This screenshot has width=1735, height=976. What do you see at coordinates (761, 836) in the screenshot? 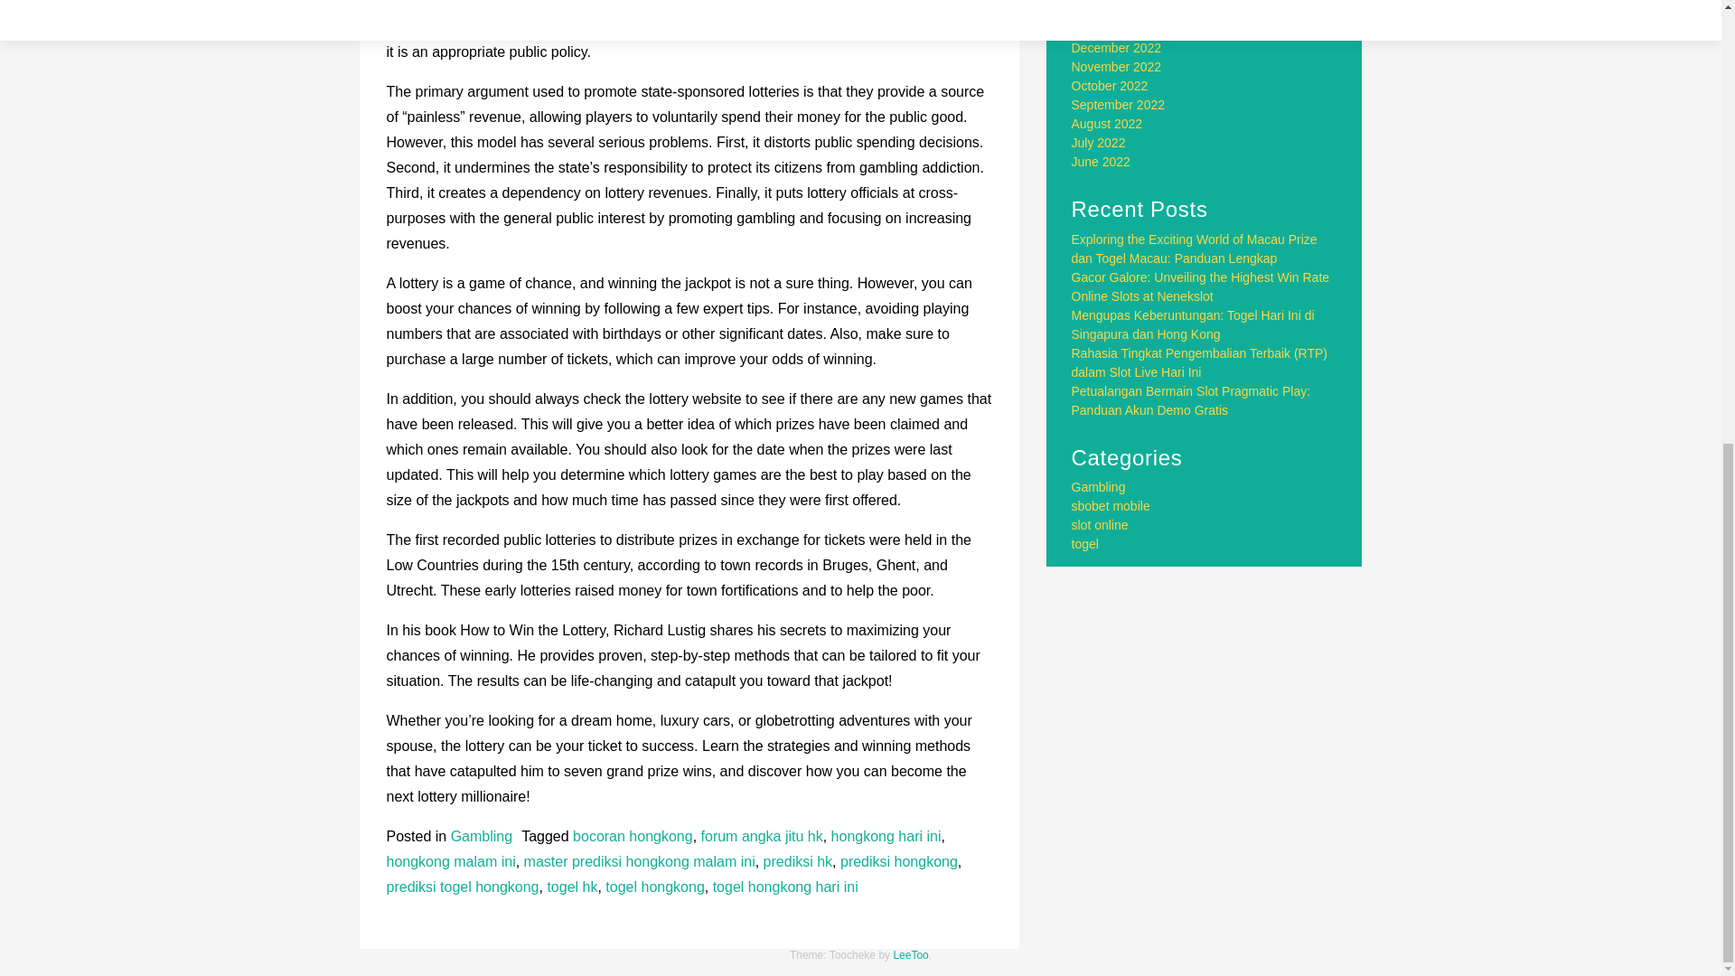
I see `forum angka jitu hk` at bounding box center [761, 836].